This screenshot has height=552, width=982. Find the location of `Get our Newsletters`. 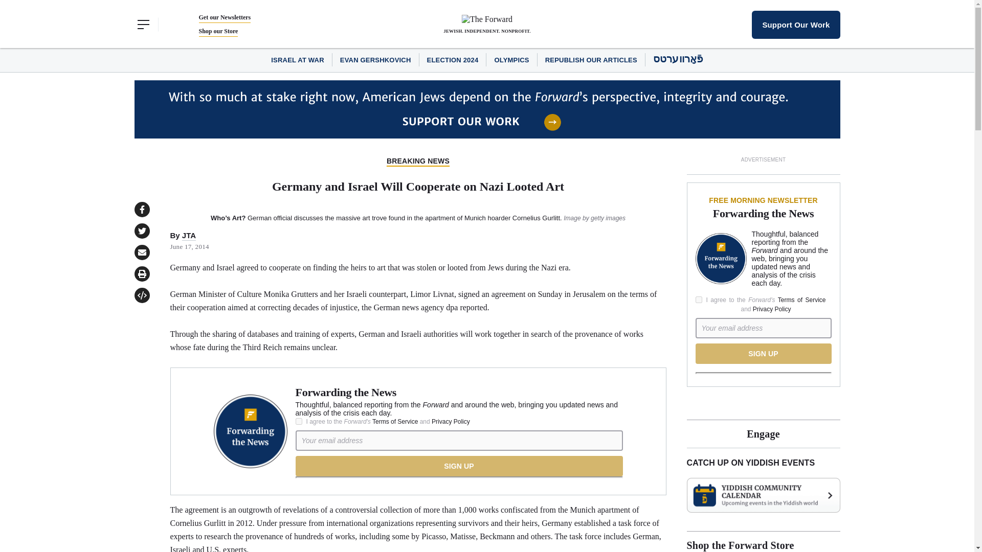

Get our Newsletters is located at coordinates (224, 17).